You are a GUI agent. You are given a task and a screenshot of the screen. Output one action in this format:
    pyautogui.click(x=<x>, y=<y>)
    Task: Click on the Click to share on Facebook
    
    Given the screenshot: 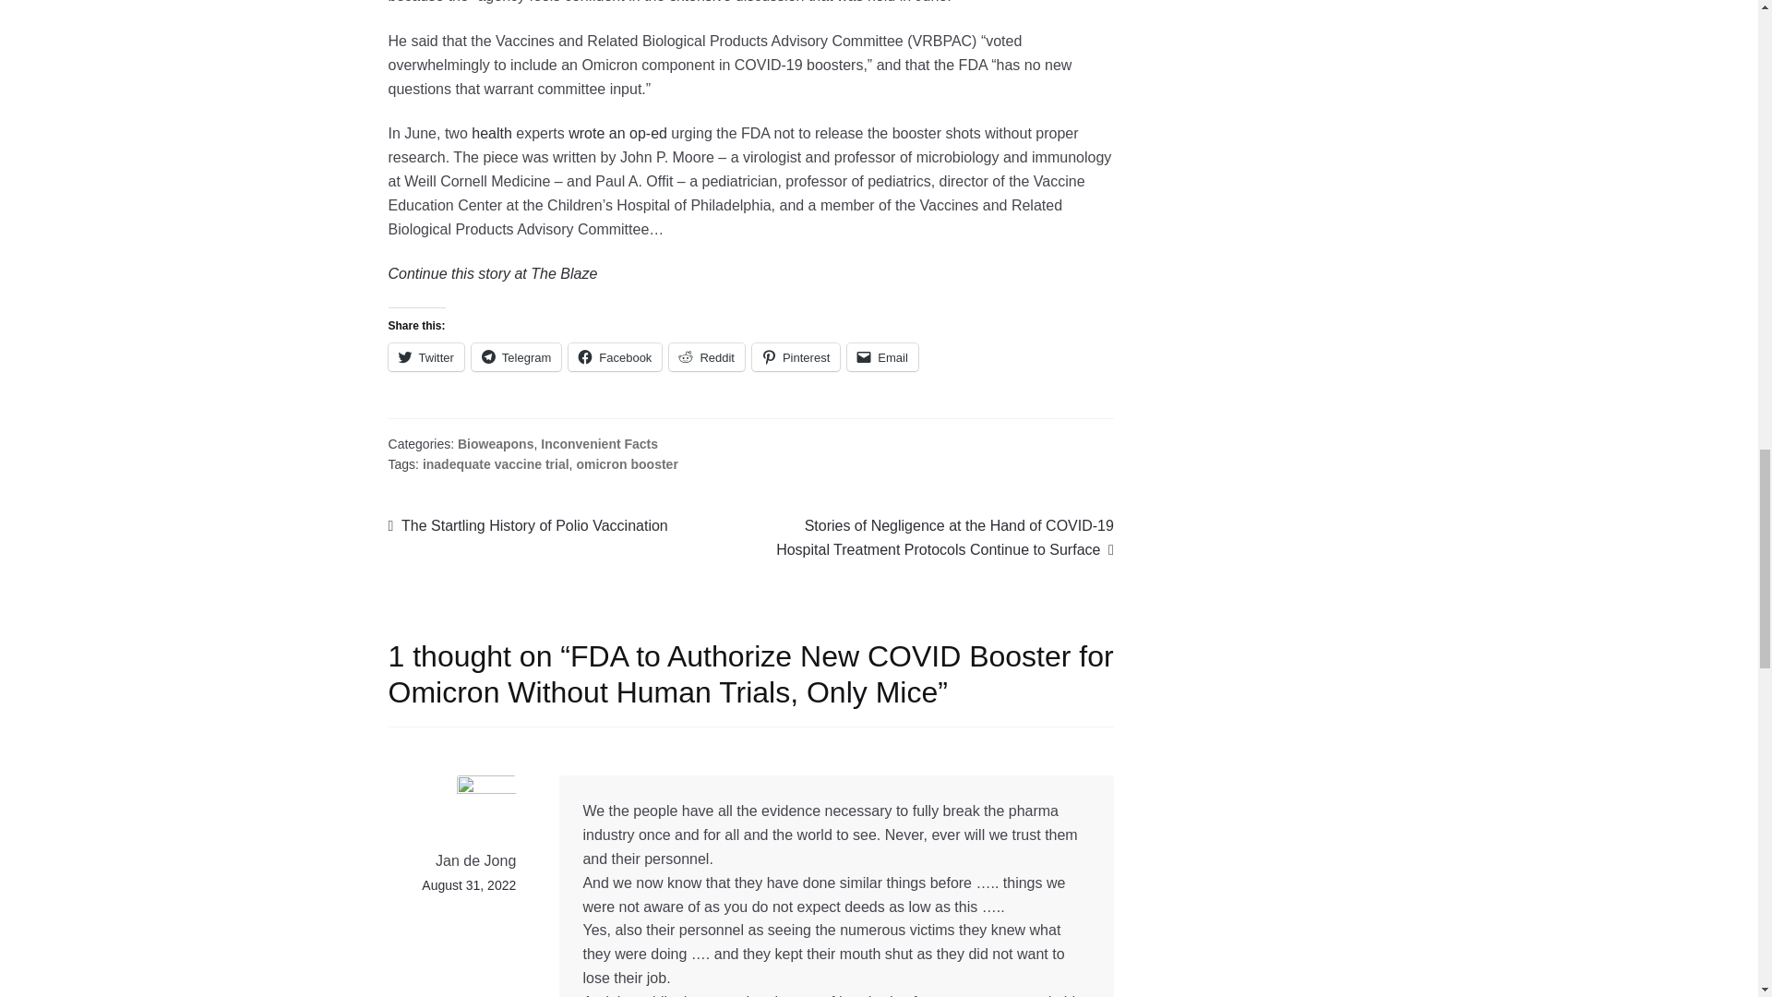 What is the action you would take?
    pyautogui.click(x=615, y=356)
    